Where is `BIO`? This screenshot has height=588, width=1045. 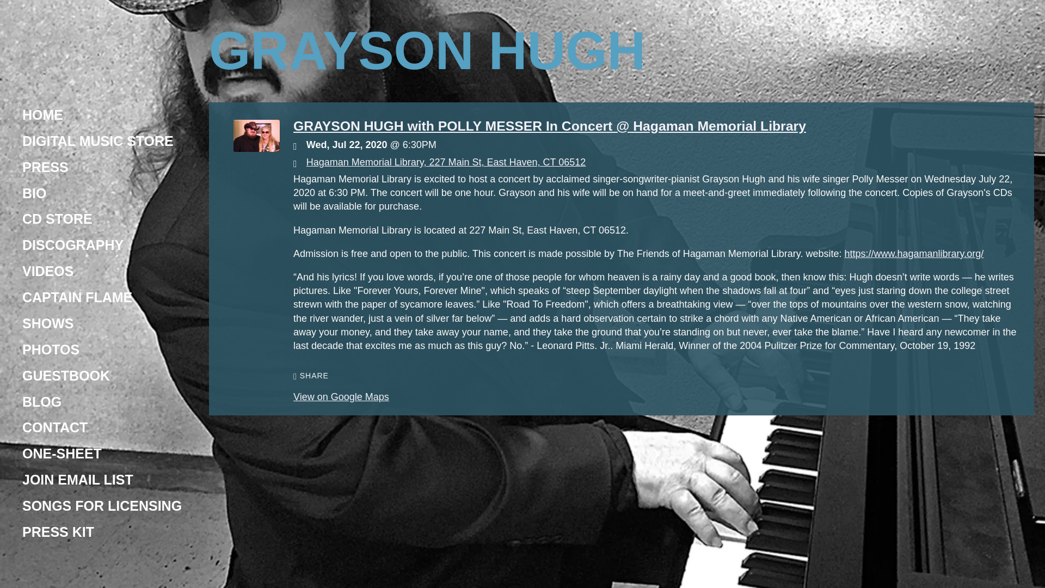 BIO is located at coordinates (34, 193).